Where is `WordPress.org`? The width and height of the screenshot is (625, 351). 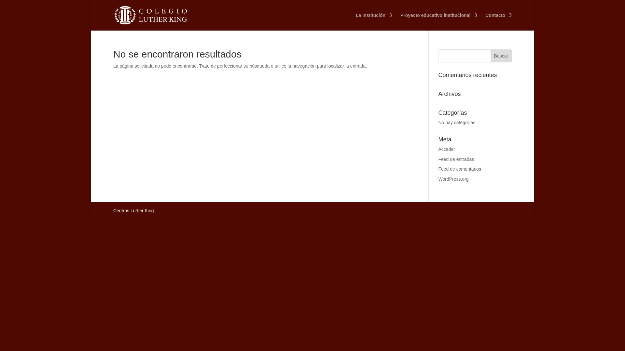 WordPress.org is located at coordinates (453, 179).